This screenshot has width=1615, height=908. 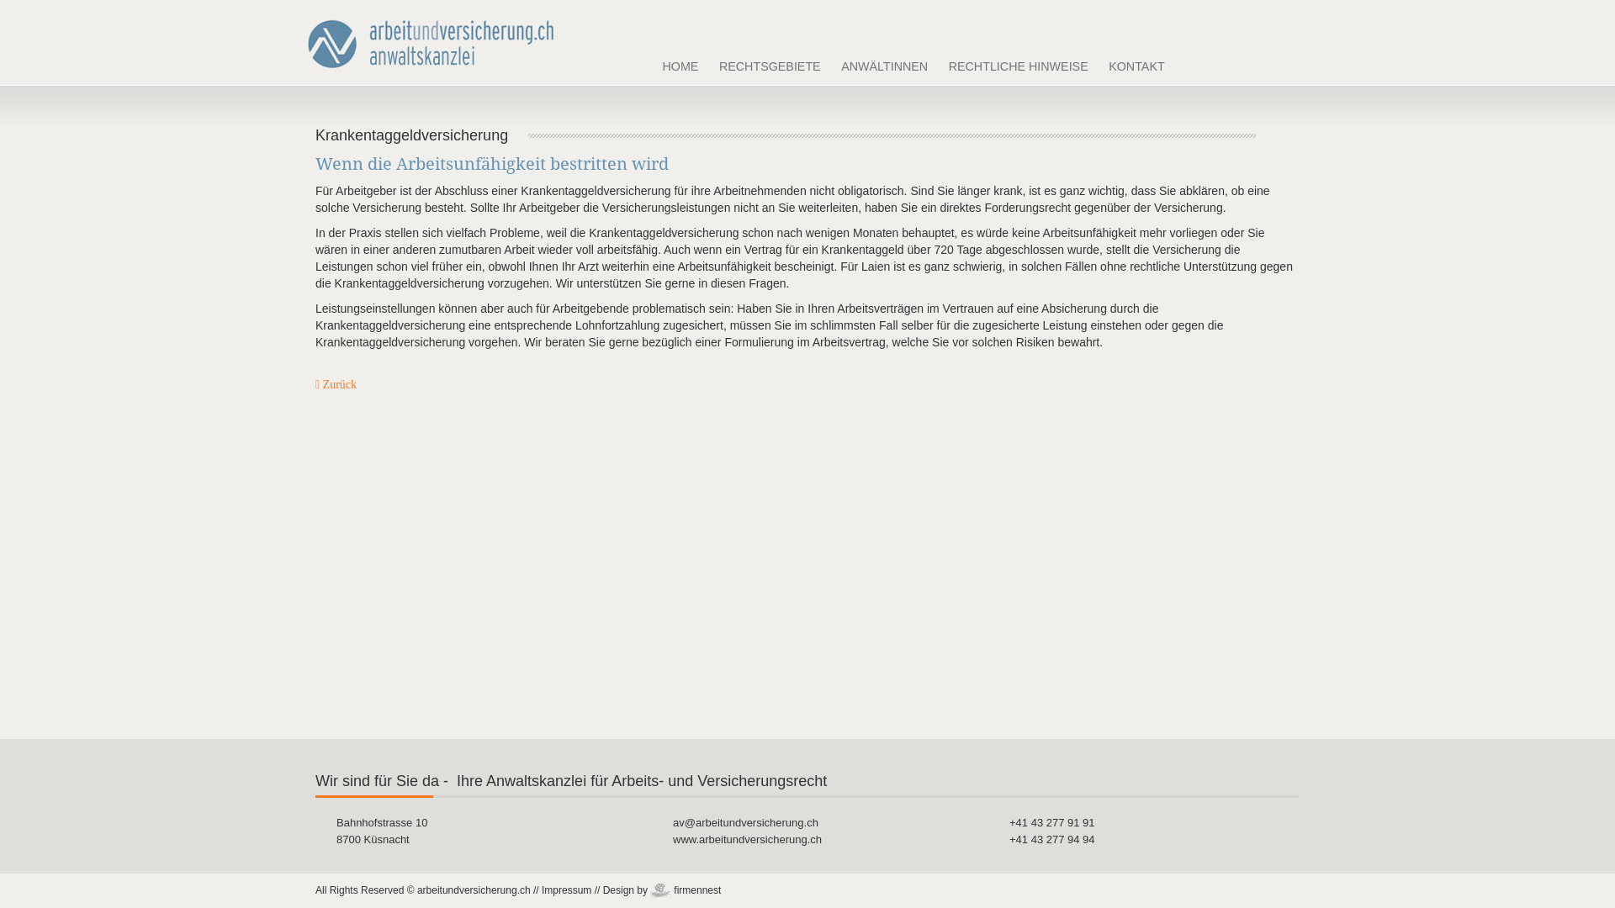 I want to click on HOME, so click(x=680, y=67).